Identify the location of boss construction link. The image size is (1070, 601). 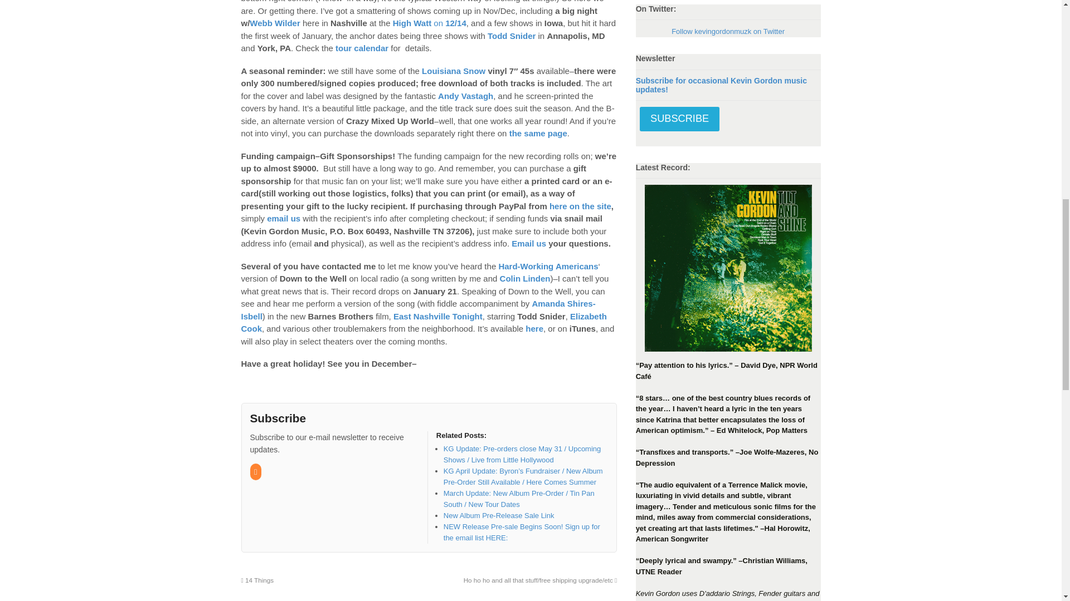
(465, 96).